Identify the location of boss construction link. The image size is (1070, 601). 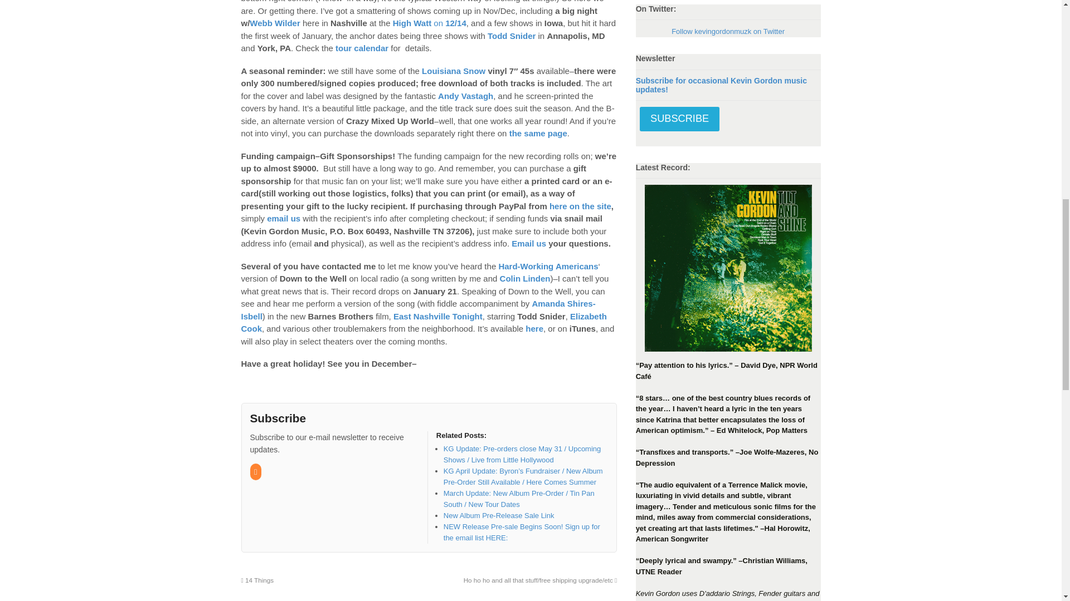
(465, 96).